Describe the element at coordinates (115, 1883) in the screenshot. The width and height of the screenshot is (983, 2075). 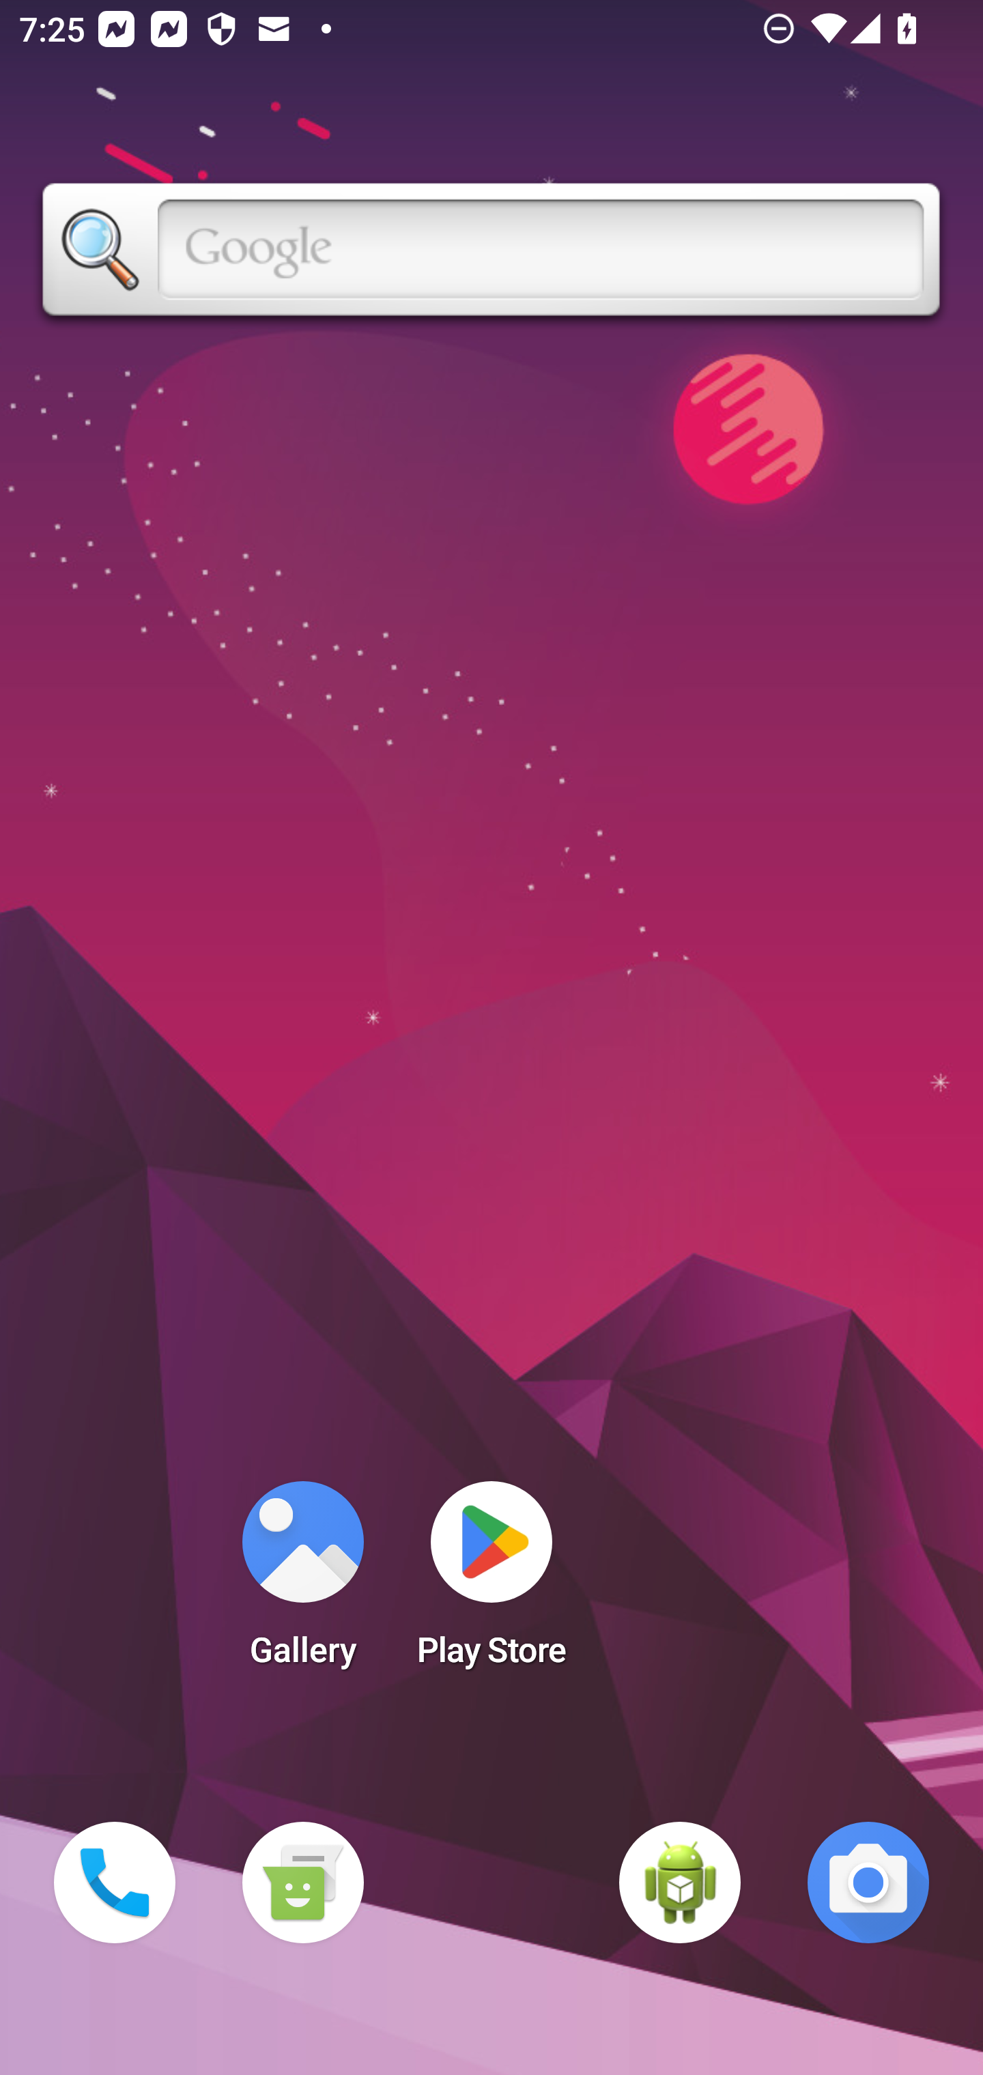
I see `Phone` at that location.